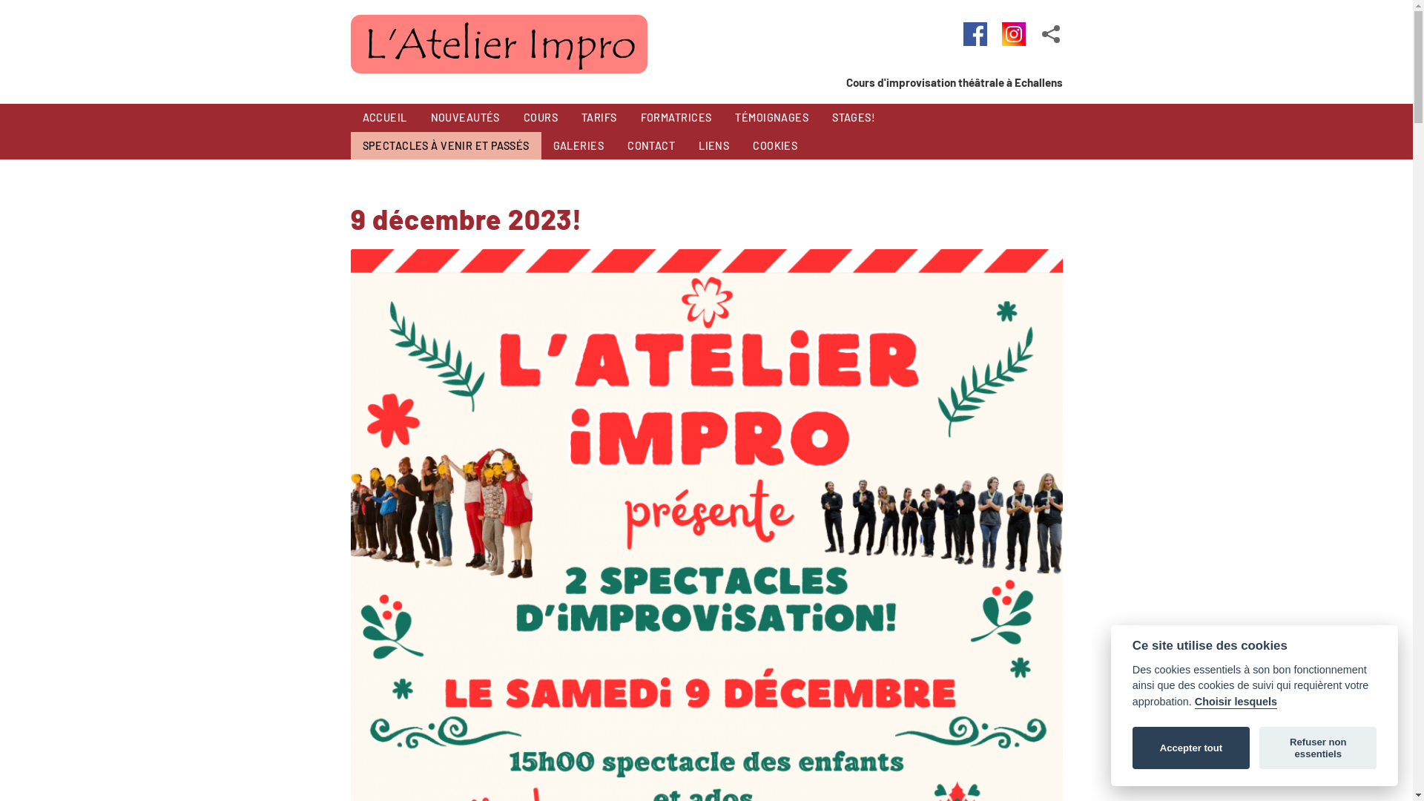 The height and width of the screenshot is (801, 1424). What do you see at coordinates (676, 118) in the screenshot?
I see `FORMATRICES` at bounding box center [676, 118].